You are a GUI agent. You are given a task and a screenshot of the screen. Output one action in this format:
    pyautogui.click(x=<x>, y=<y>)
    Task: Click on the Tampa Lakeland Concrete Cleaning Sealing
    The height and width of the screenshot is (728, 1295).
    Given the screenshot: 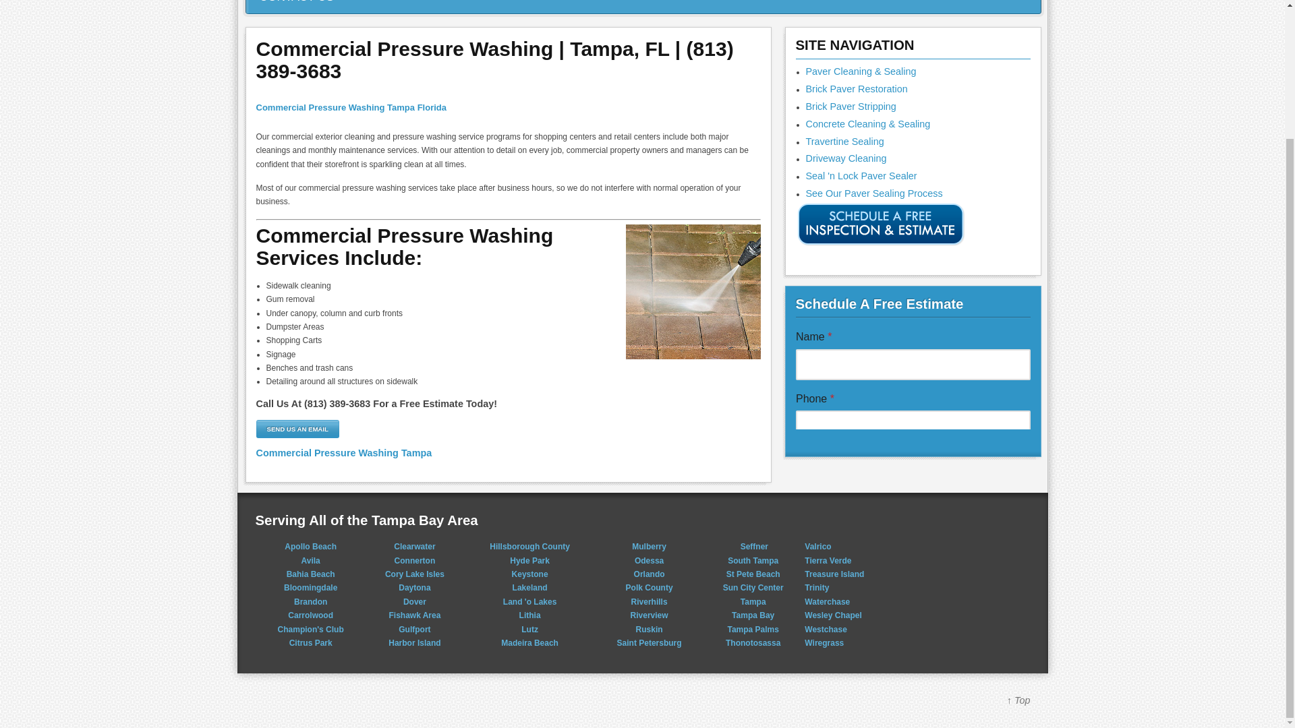 What is the action you would take?
    pyautogui.click(x=867, y=124)
    